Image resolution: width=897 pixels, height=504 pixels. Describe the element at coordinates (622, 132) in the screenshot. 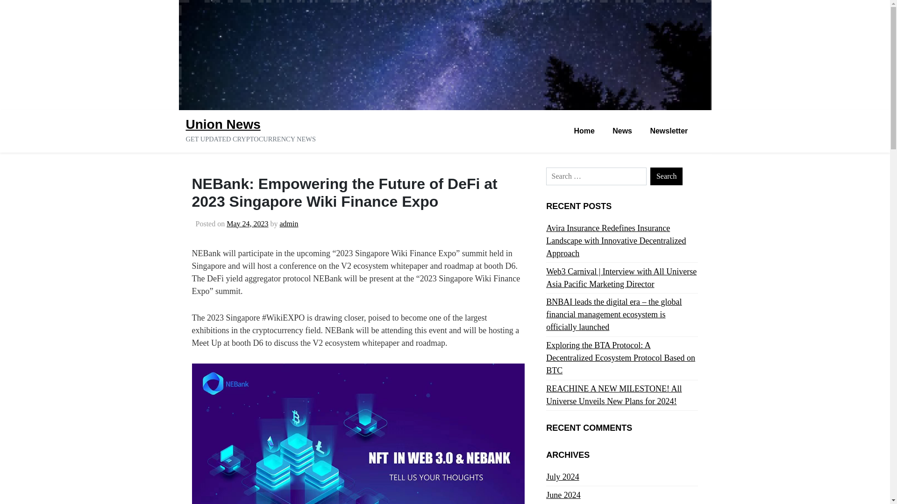

I see `News` at that location.